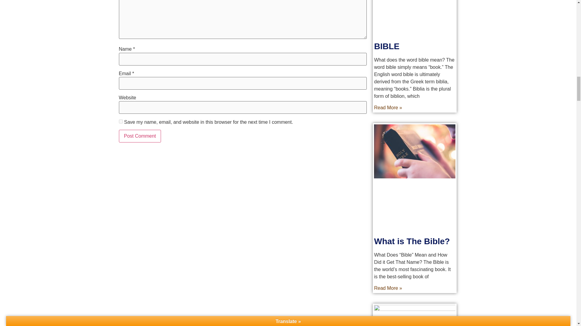  I want to click on Post Comment, so click(140, 136).